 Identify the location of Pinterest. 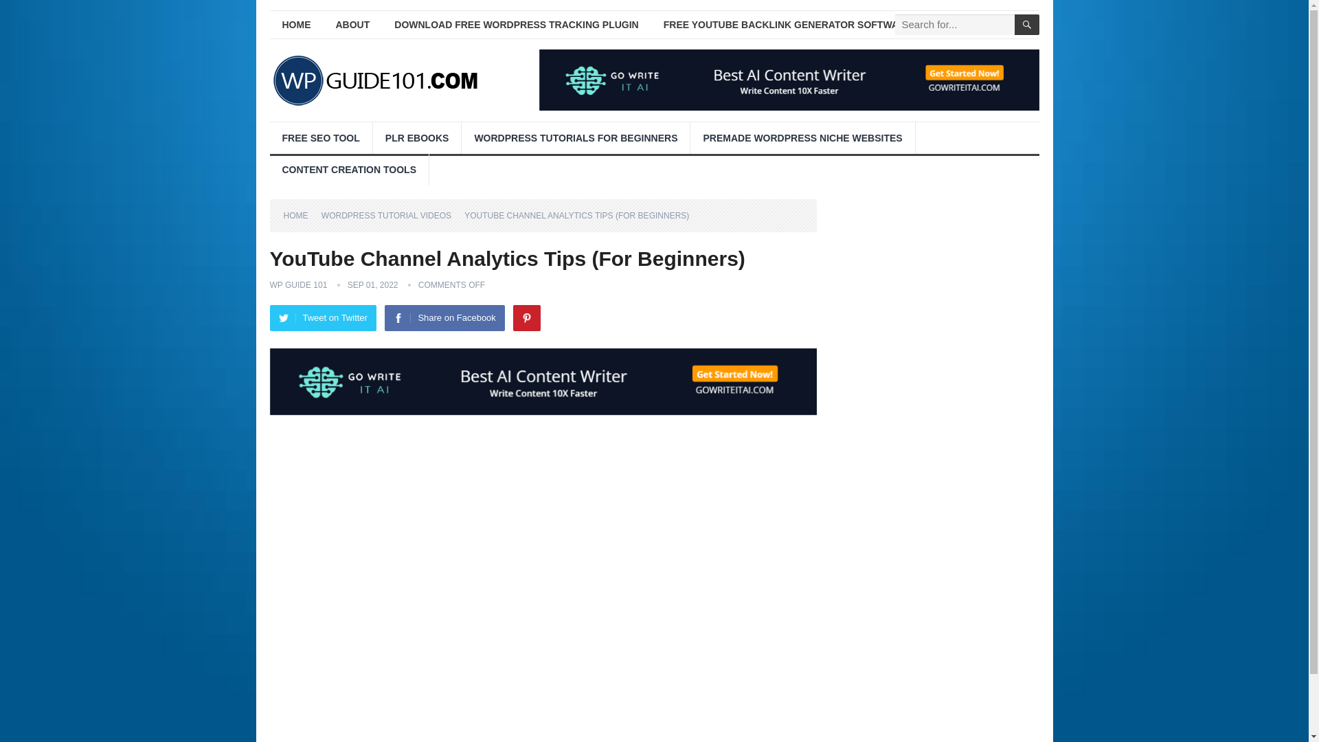
(526, 317).